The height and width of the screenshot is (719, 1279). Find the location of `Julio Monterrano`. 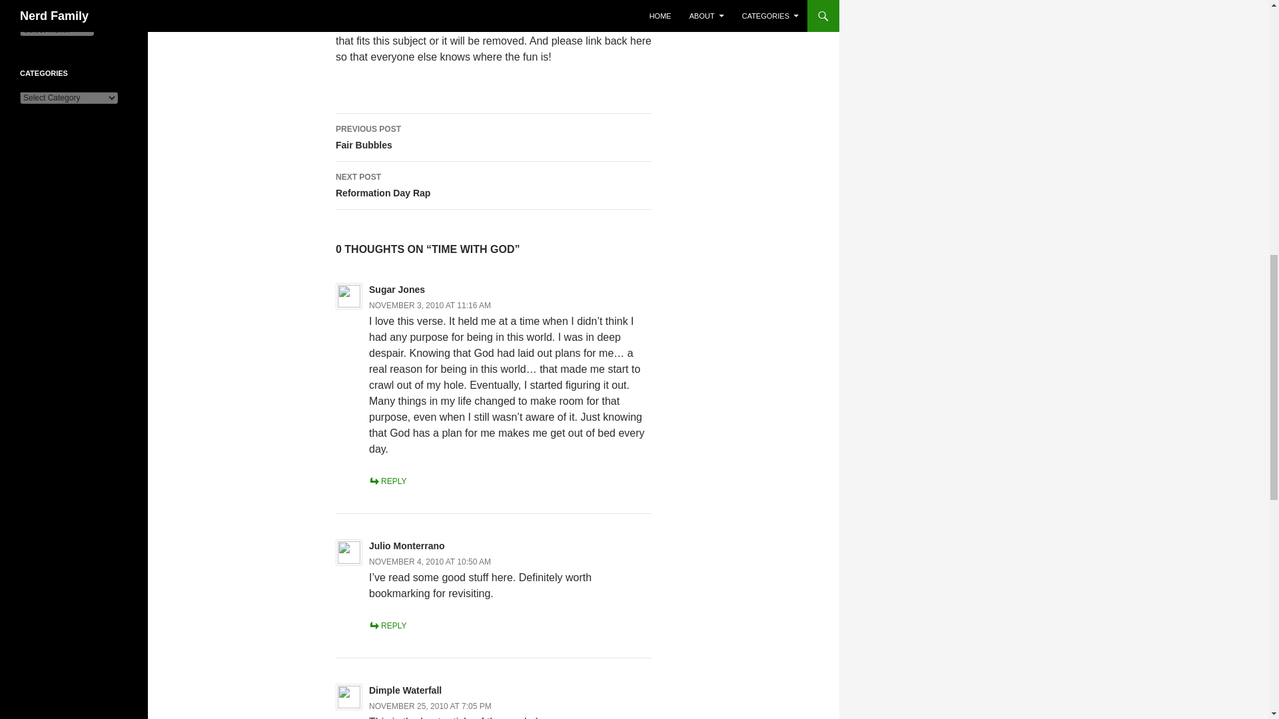

Julio Monterrano is located at coordinates (405, 690).